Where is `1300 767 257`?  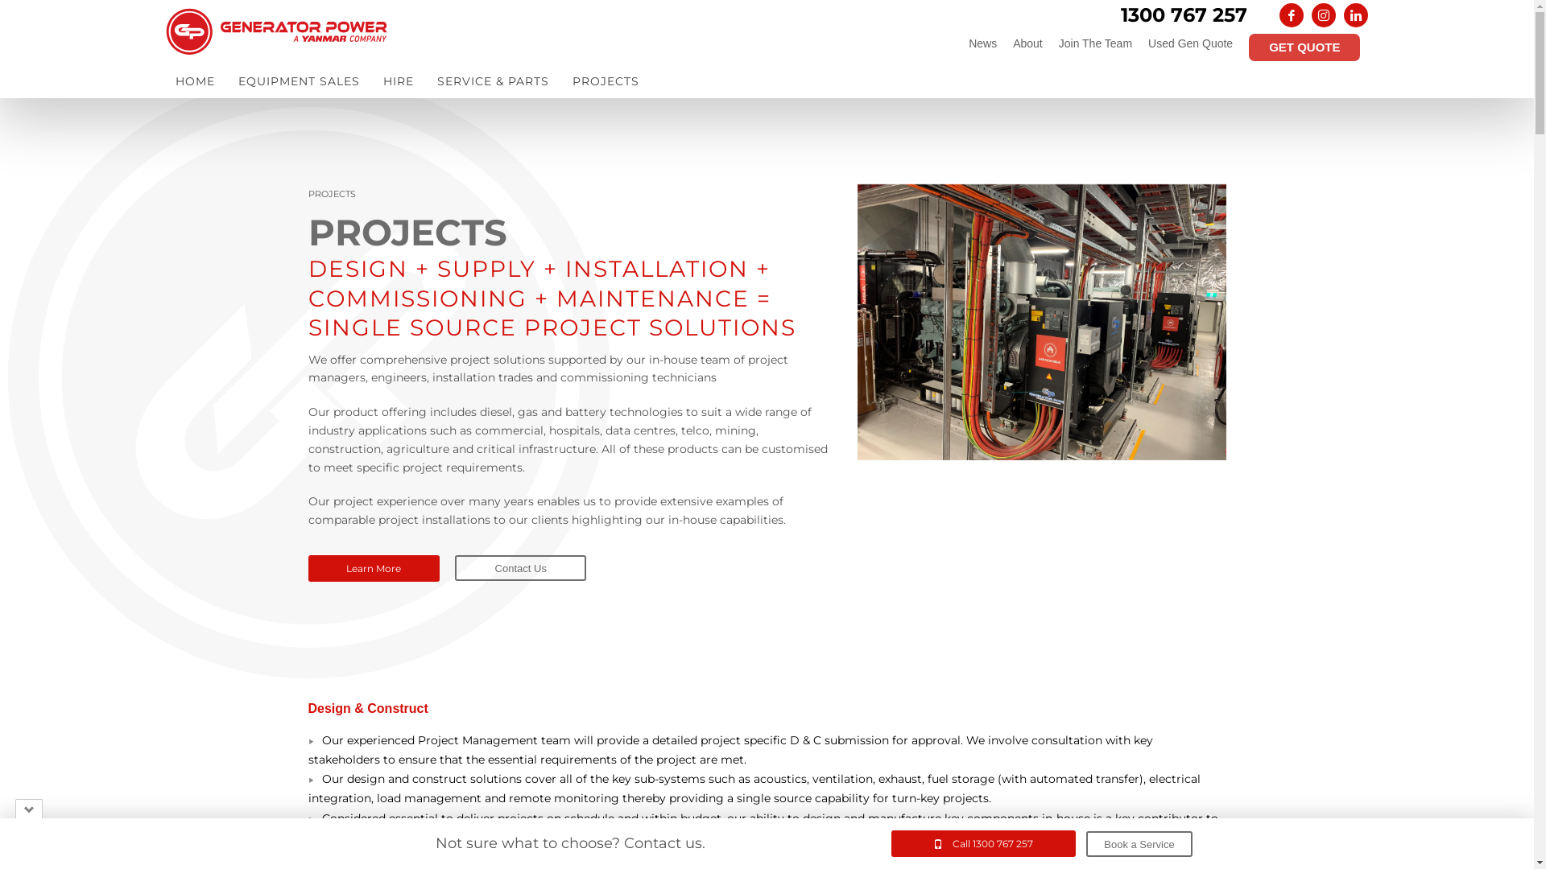 1300 767 257 is located at coordinates (1184, 14).